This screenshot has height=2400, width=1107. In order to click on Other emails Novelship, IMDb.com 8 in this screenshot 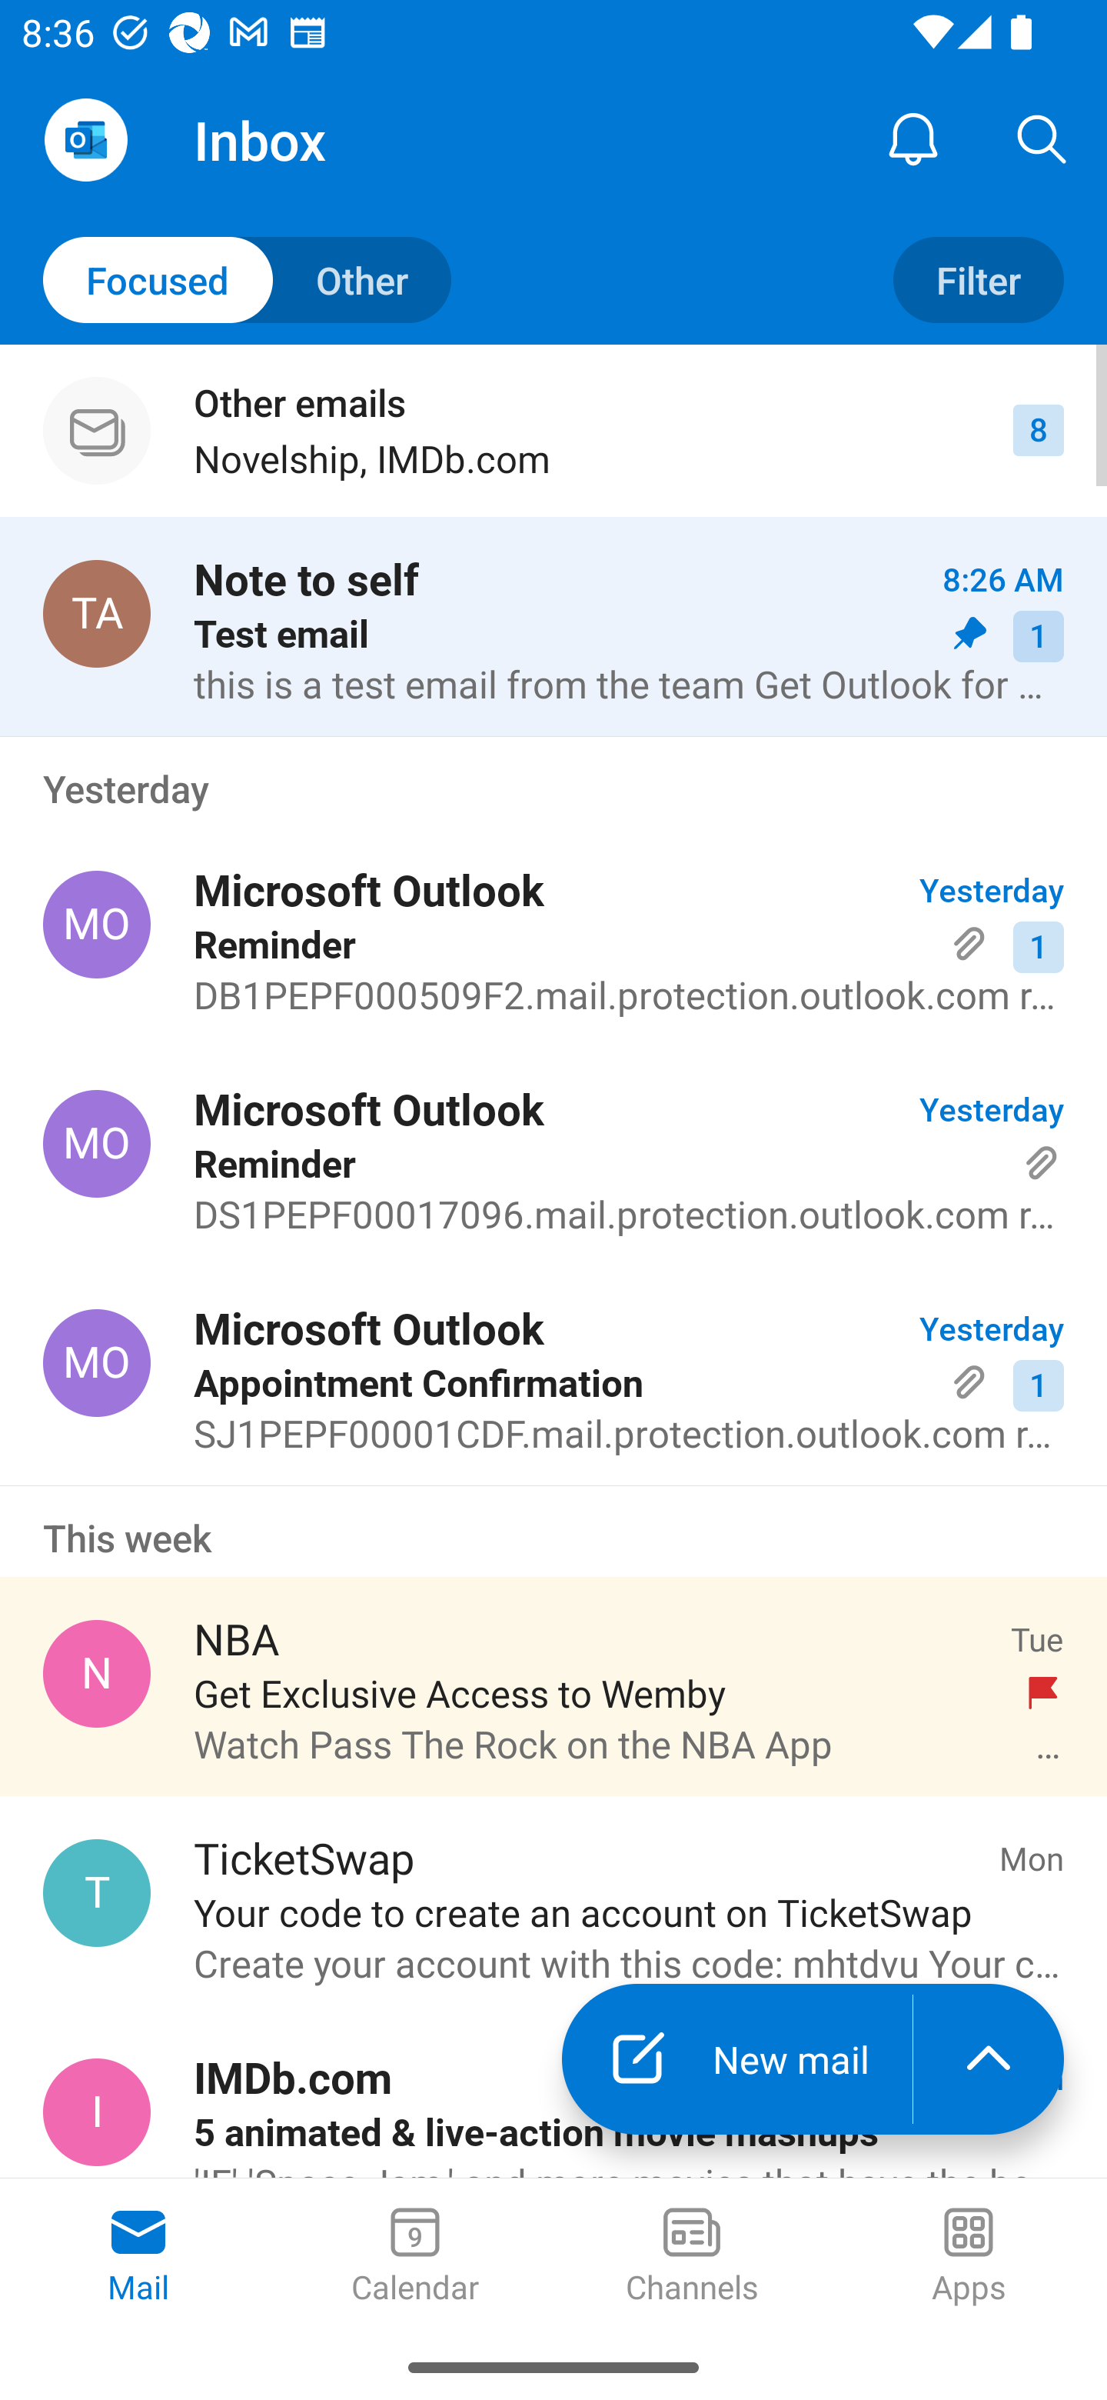, I will do `click(553, 431)`.